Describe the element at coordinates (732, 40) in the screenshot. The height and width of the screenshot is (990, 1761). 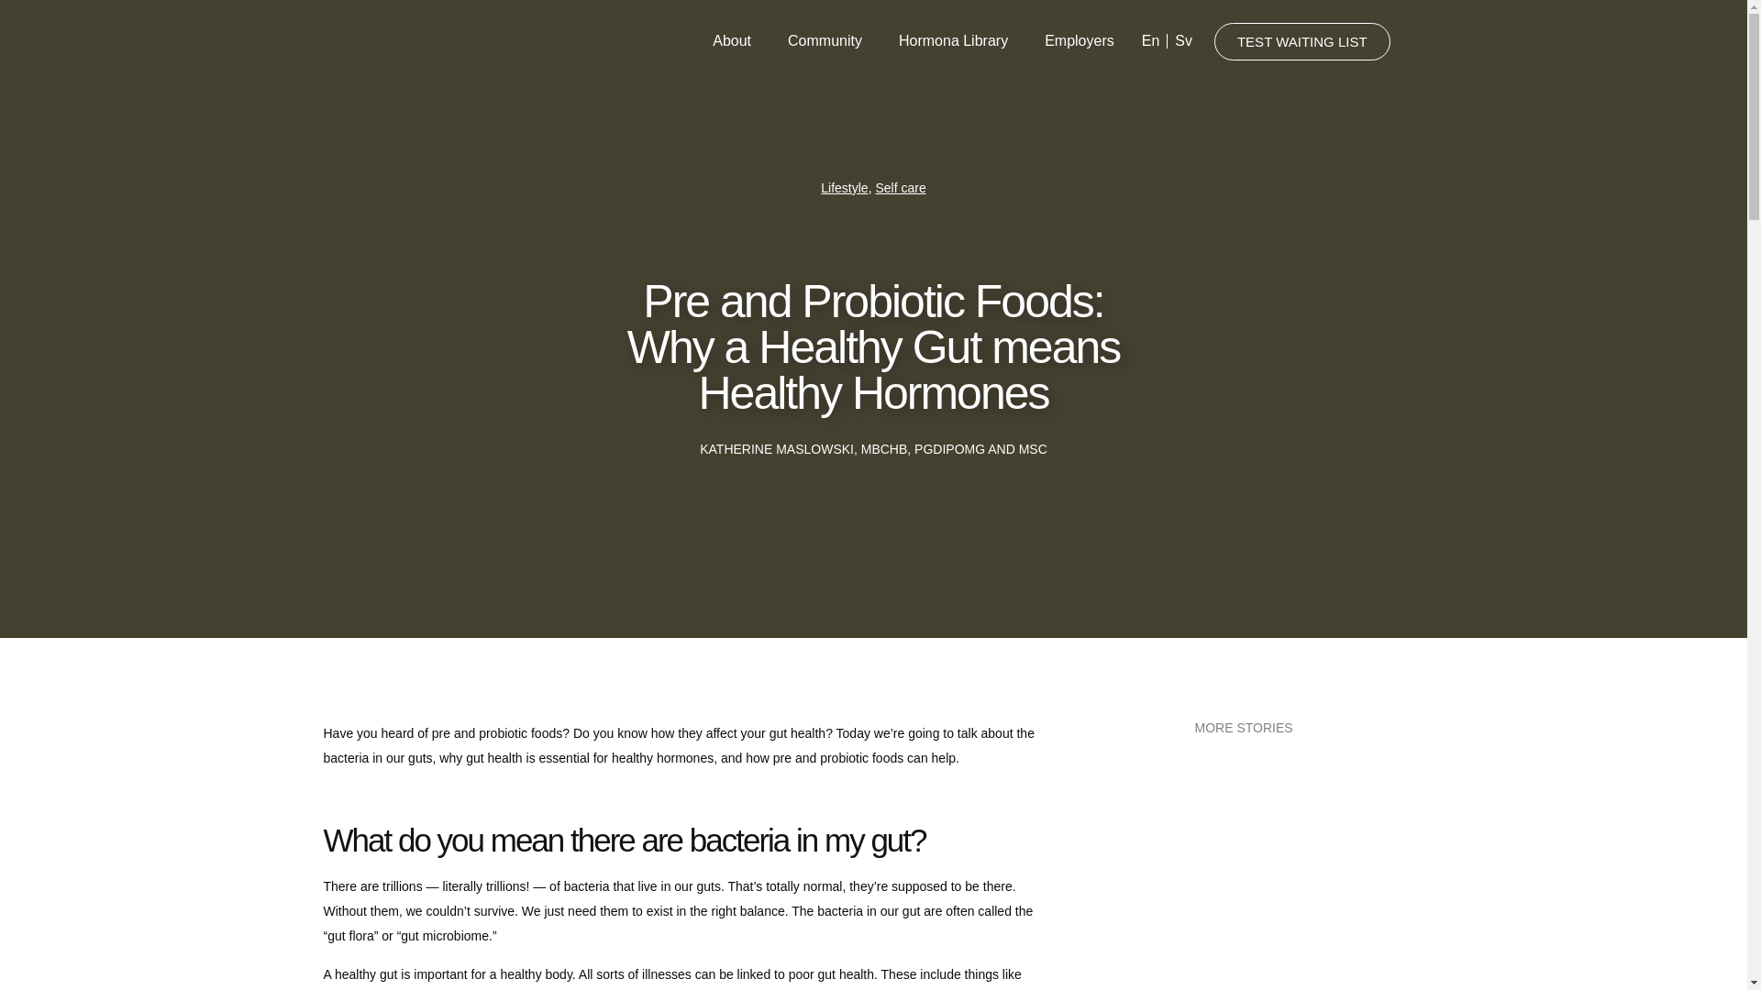
I see `About` at that location.